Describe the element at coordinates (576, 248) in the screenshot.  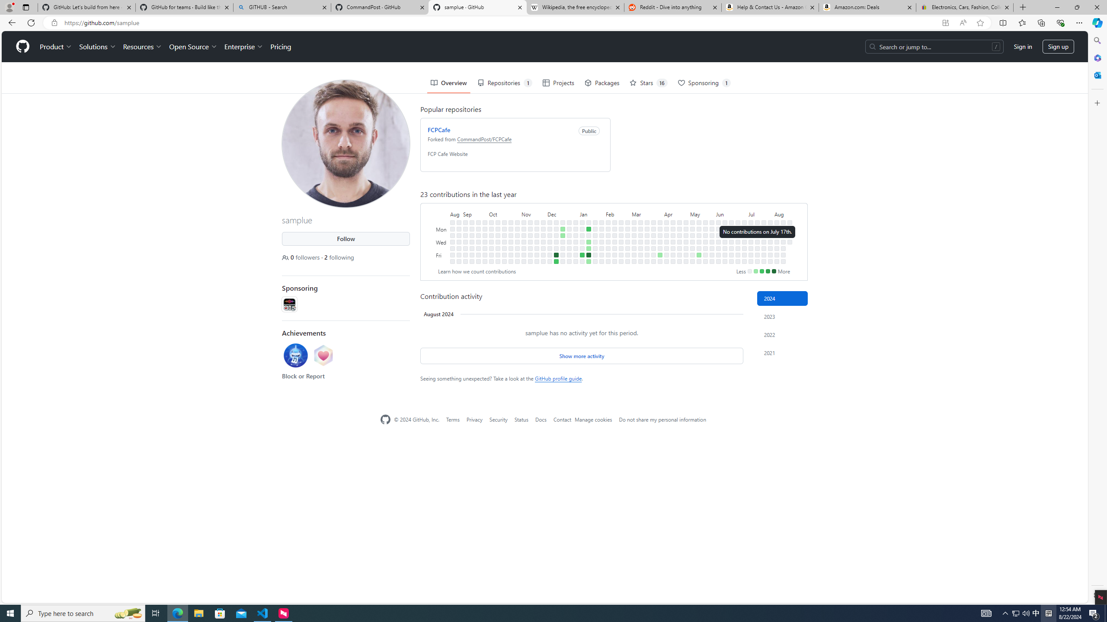
I see `No contributions on January 4th.` at that location.